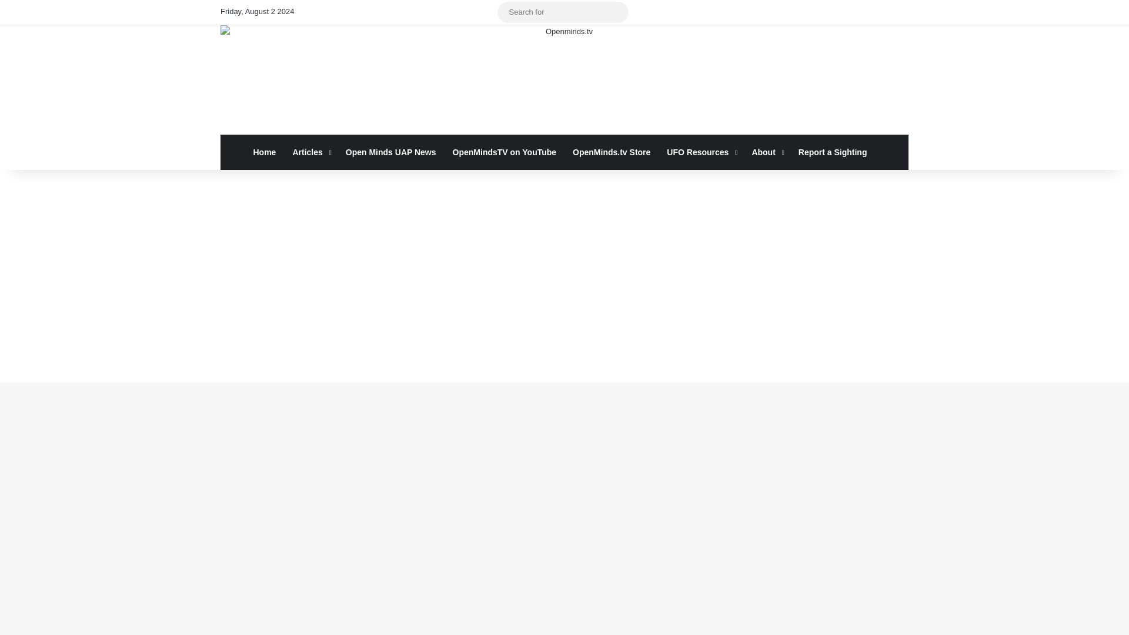 Image resolution: width=1129 pixels, height=635 pixels. What do you see at coordinates (617, 12) in the screenshot?
I see `Search for` at bounding box center [617, 12].